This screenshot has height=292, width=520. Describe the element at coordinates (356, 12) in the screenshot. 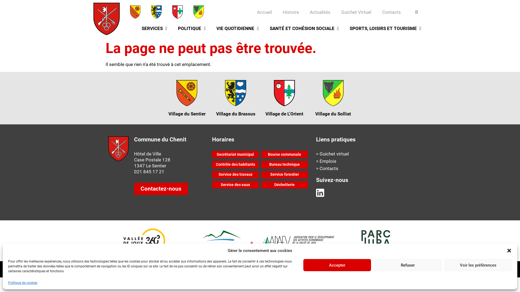

I see `Guichet Virtuel` at that location.